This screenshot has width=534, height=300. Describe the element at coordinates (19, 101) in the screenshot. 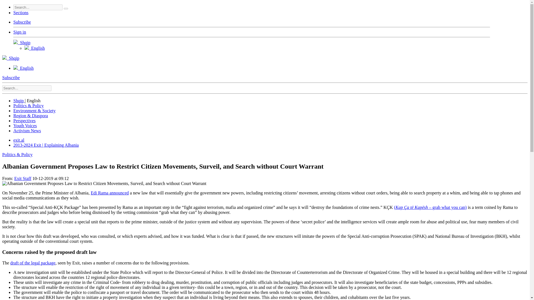

I see `Shqip` at that location.